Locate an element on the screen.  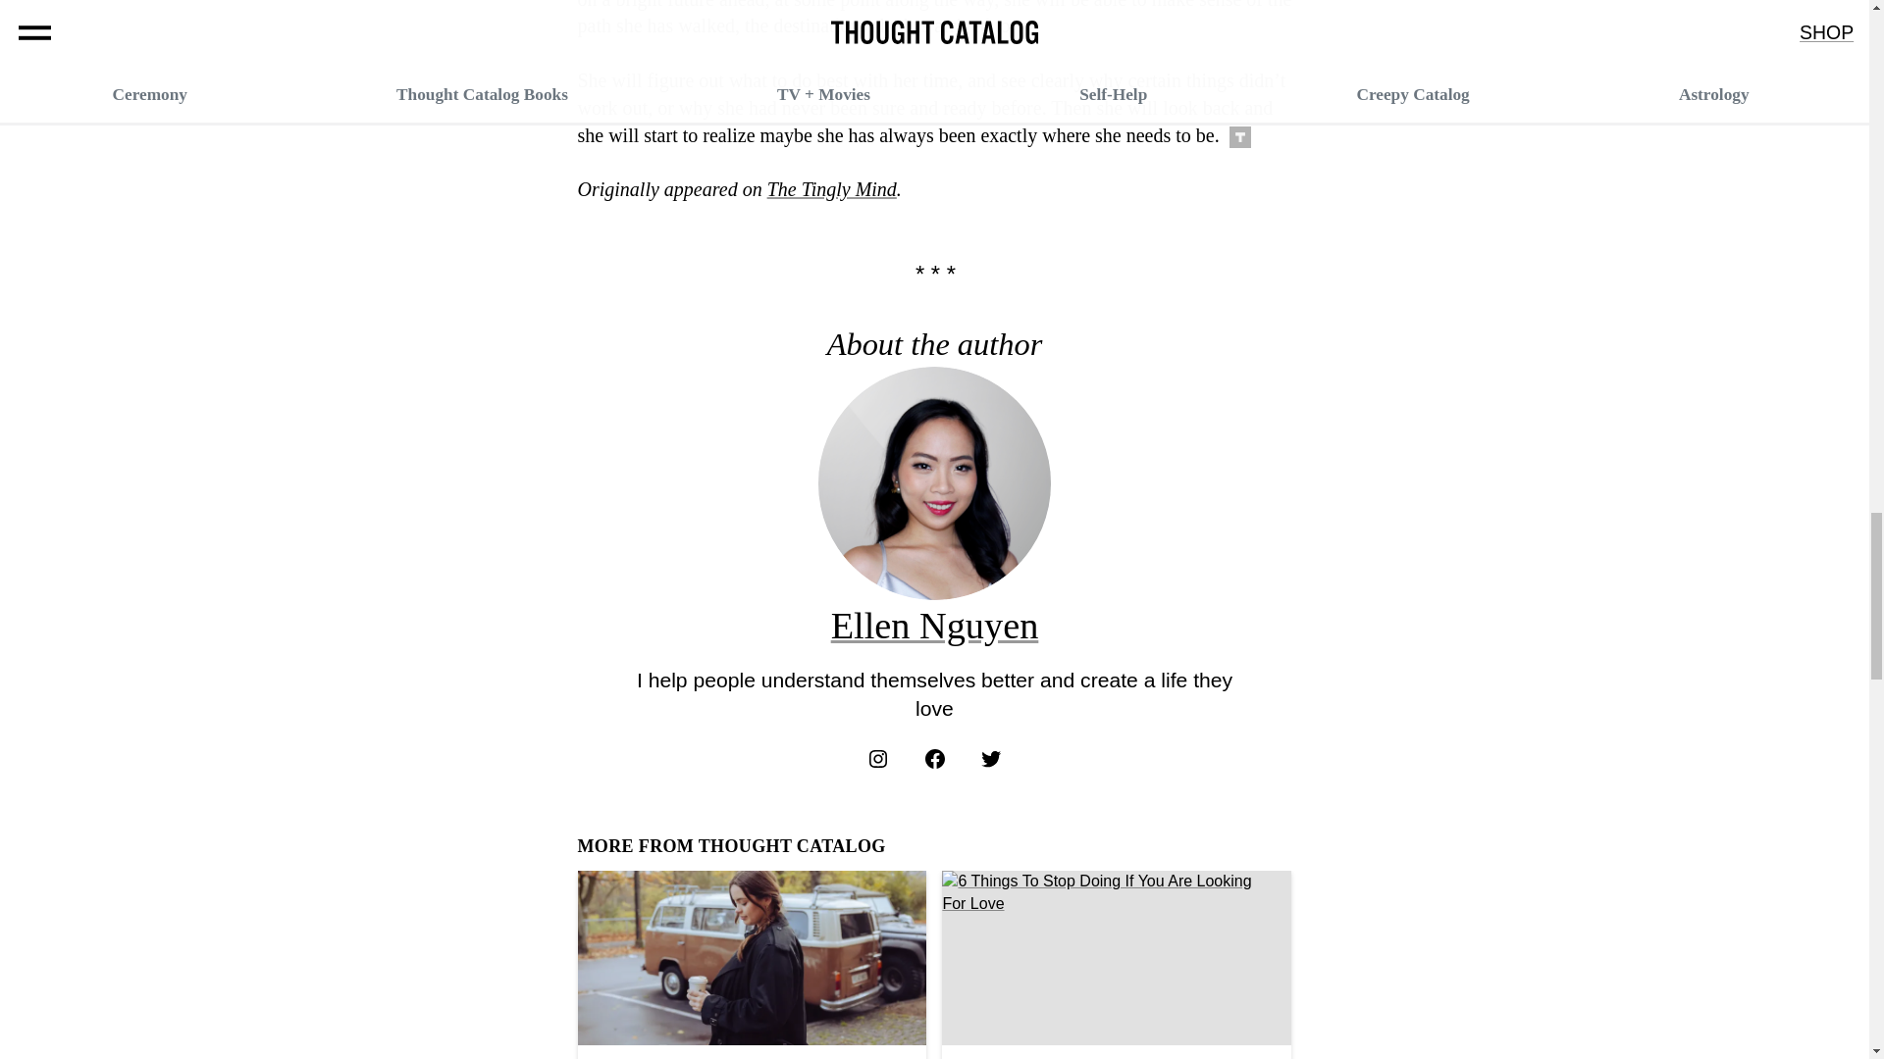
Ellen Nguyen author profile is located at coordinates (934, 584).